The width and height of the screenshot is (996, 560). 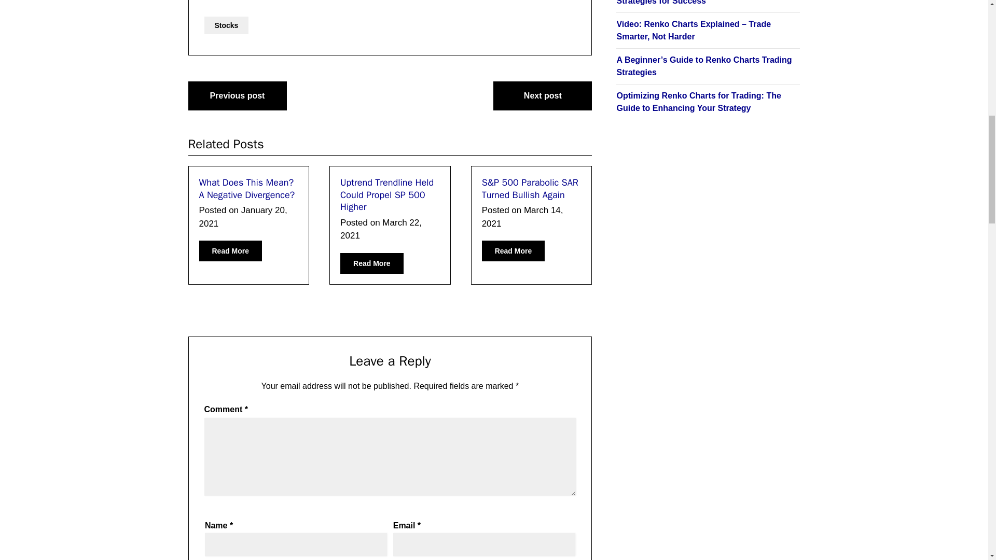 I want to click on Read More, so click(x=371, y=263).